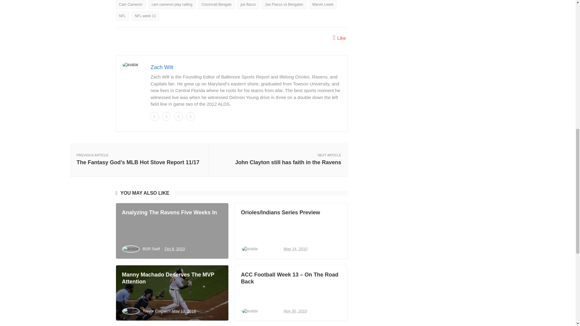  Describe the element at coordinates (145, 16) in the screenshot. I see `View all posts in NFL week 11` at that location.